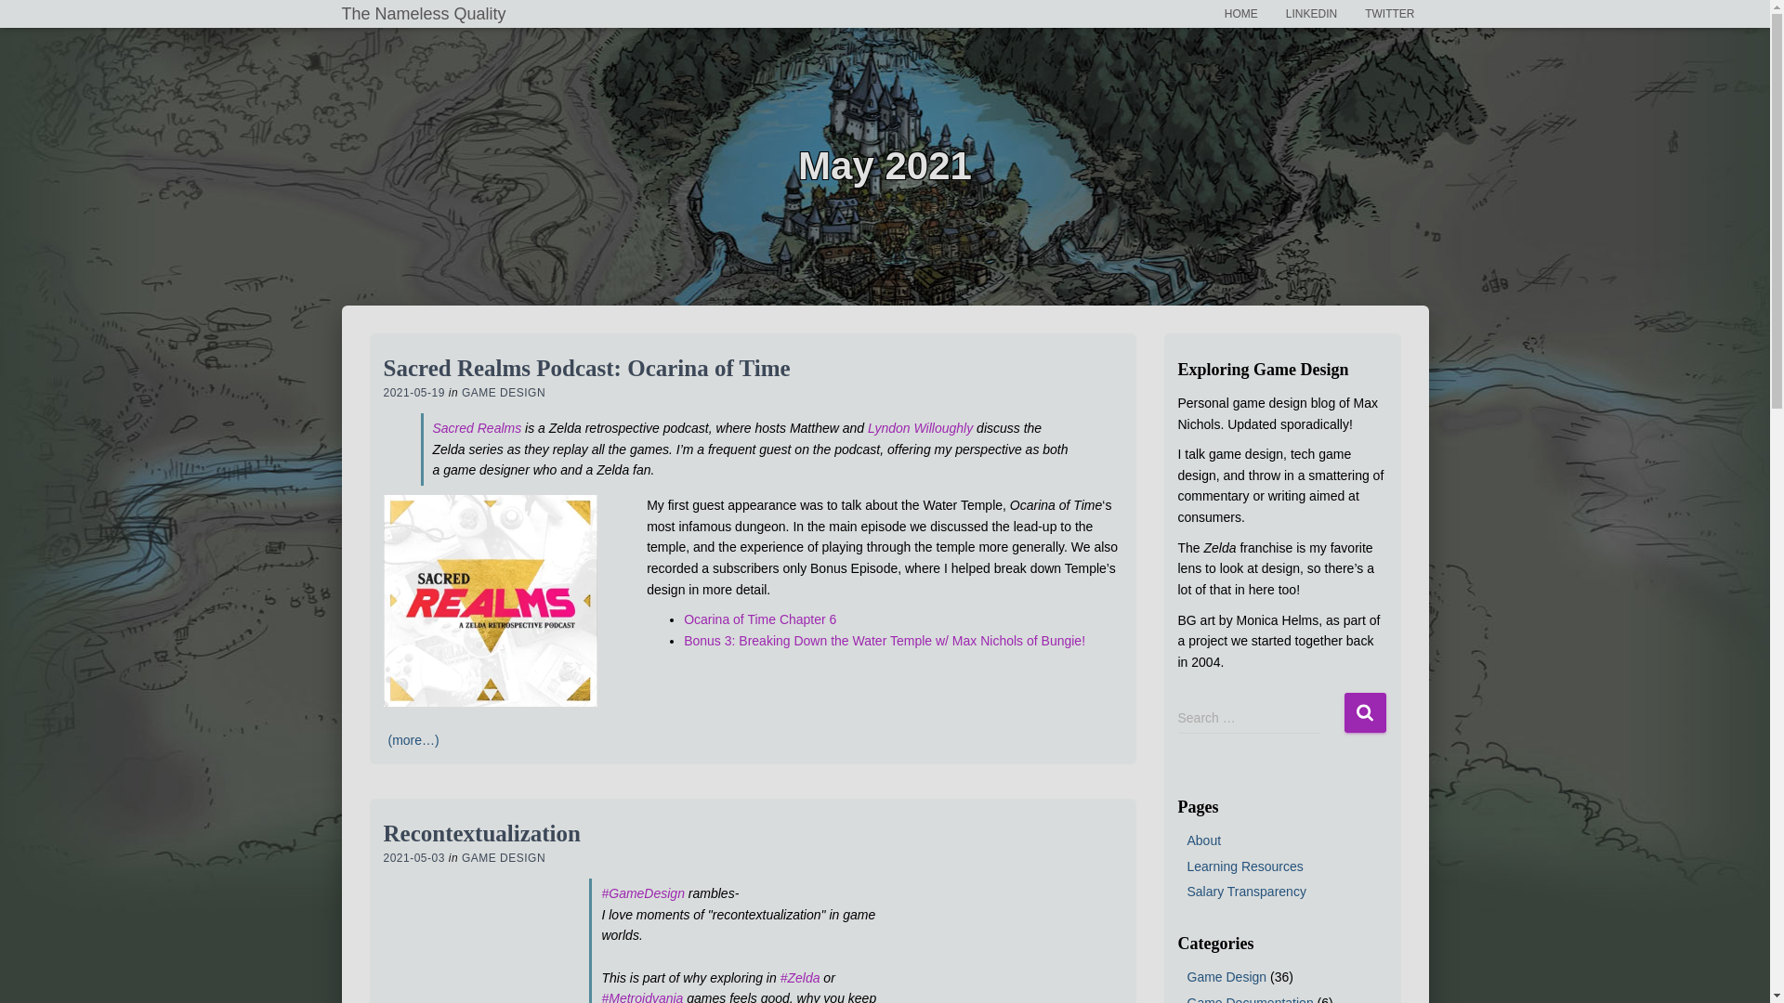 The height and width of the screenshot is (1003, 1784). What do you see at coordinates (481, 834) in the screenshot?
I see `Recontextualization` at bounding box center [481, 834].